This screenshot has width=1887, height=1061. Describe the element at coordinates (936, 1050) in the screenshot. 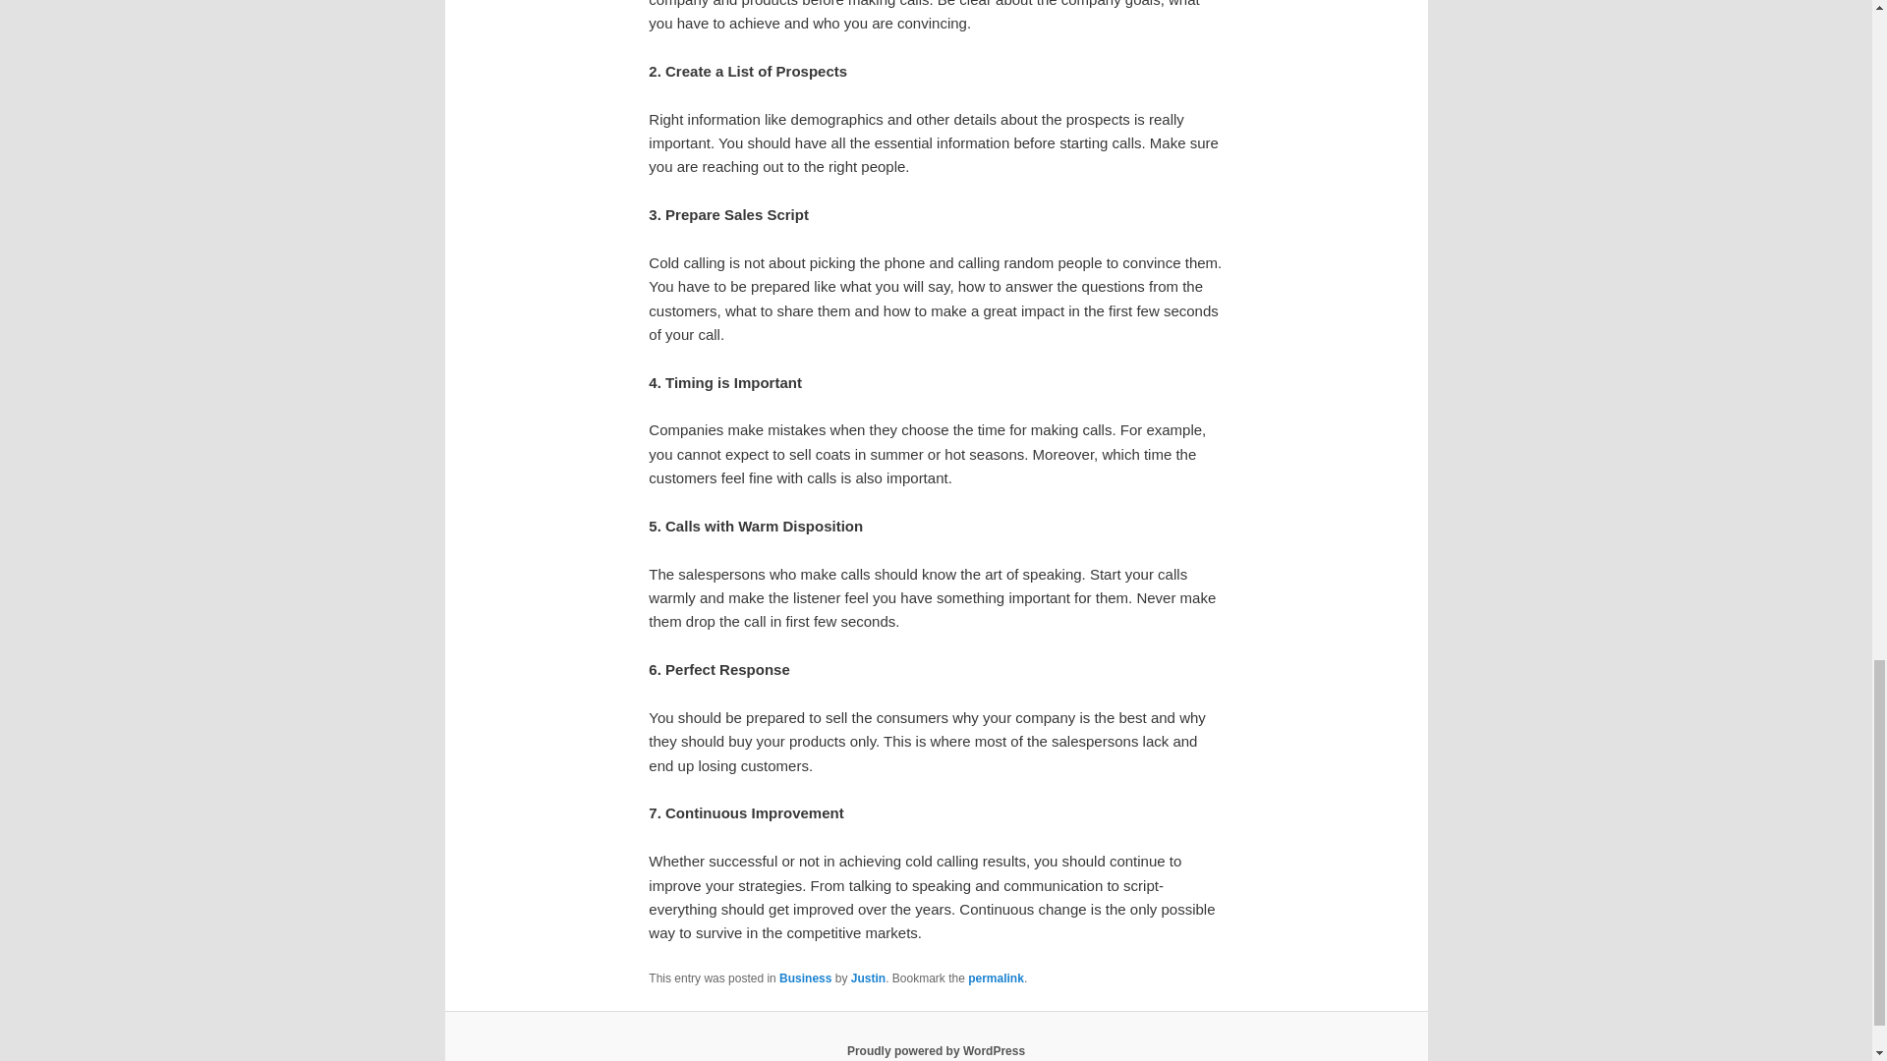

I see `Semantic Personal Publishing Platform` at that location.